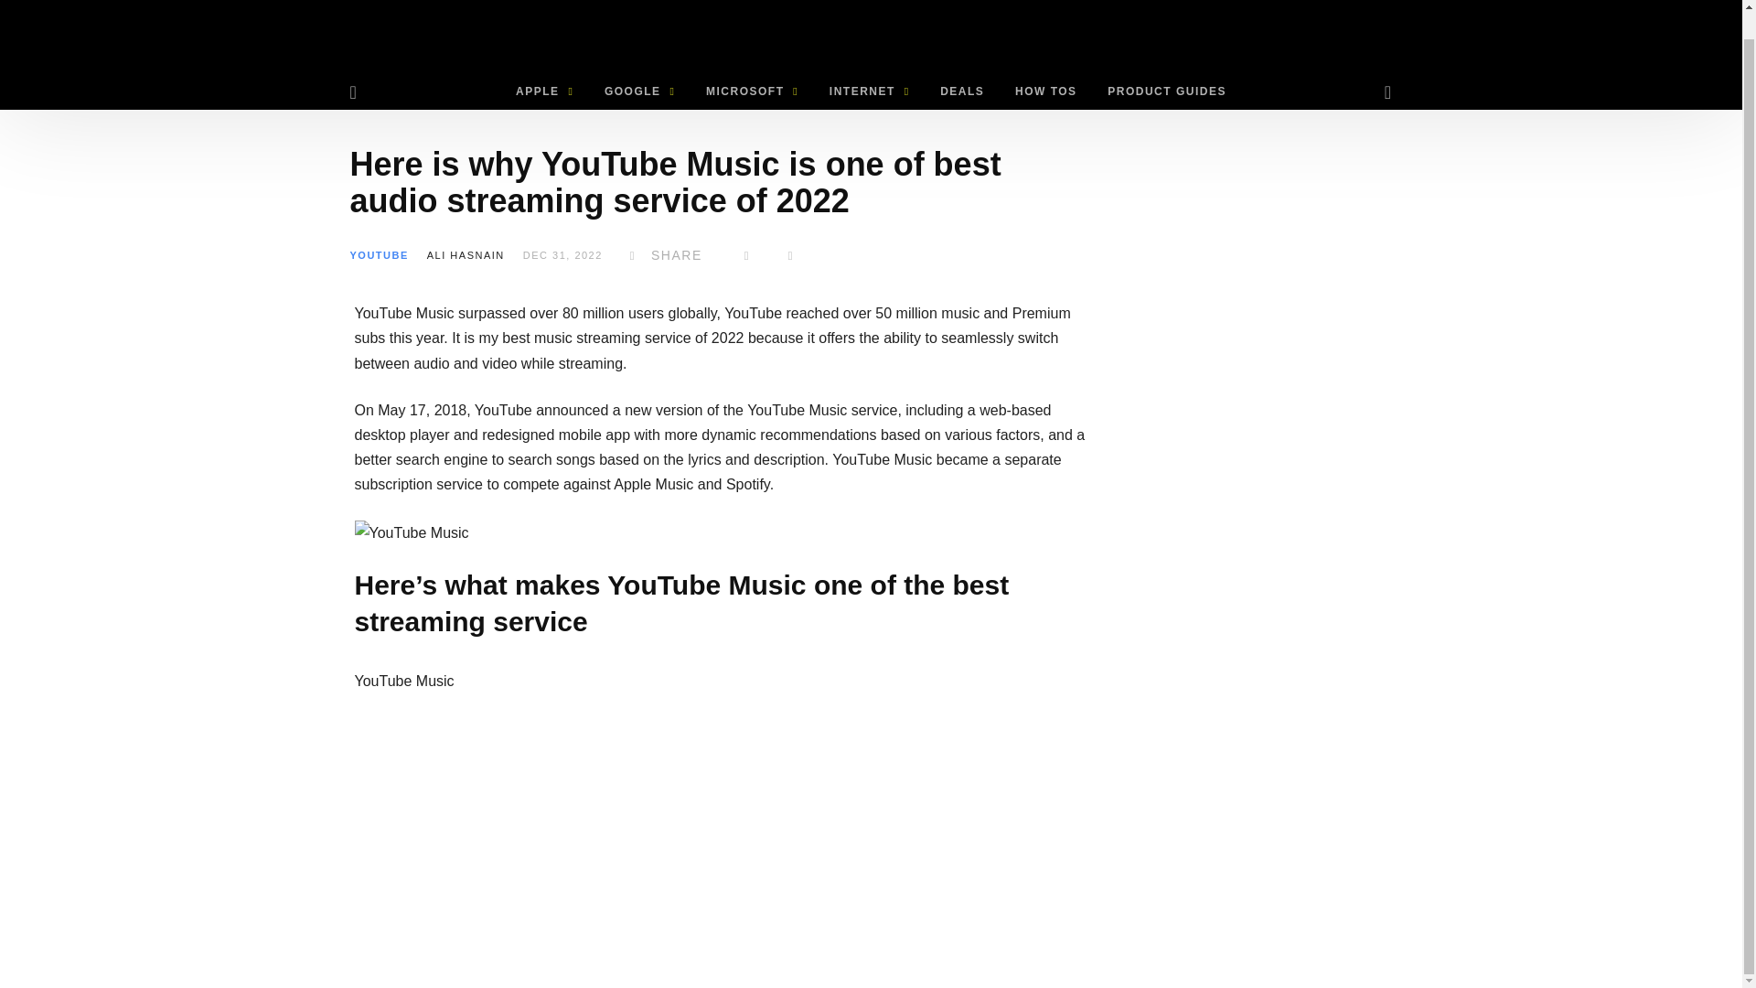  I want to click on ALI HASNAIN, so click(466, 255).